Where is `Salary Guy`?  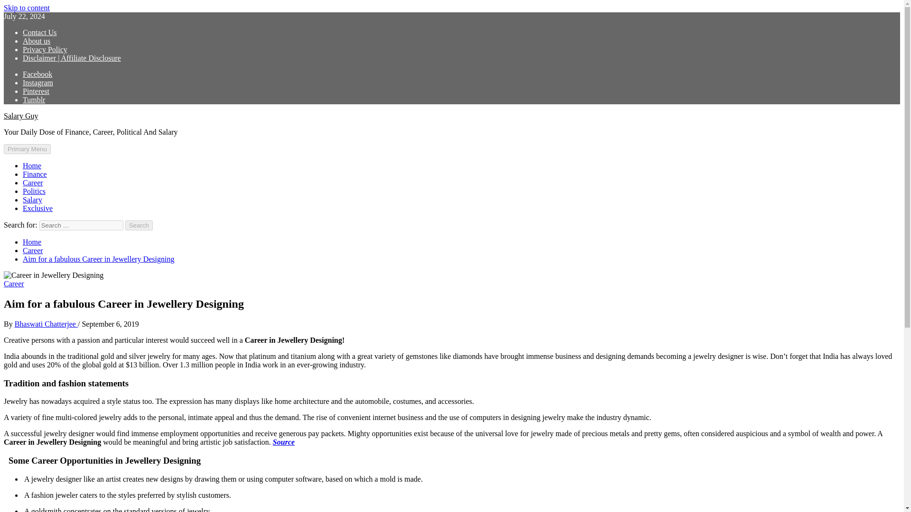 Salary Guy is located at coordinates (21, 116).